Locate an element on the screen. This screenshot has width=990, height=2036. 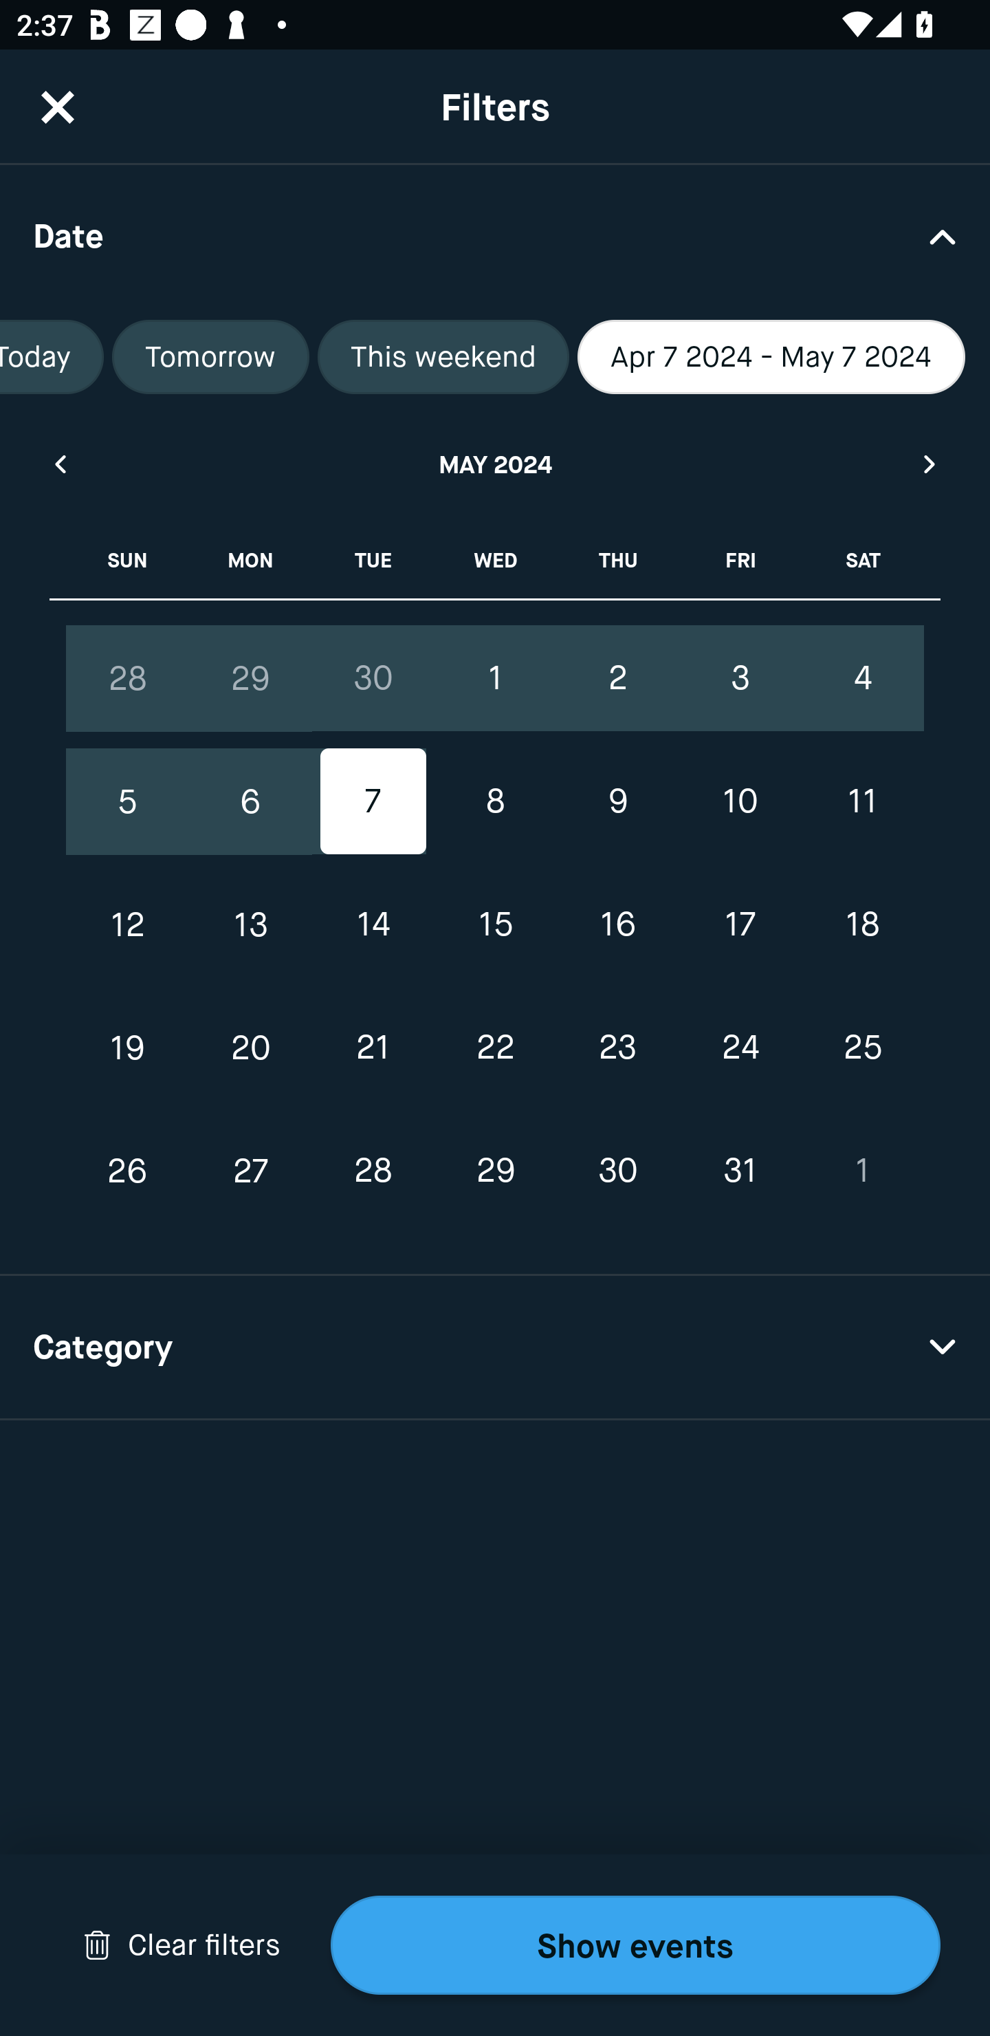
Category Drop Down Arrow is located at coordinates (495, 1348).